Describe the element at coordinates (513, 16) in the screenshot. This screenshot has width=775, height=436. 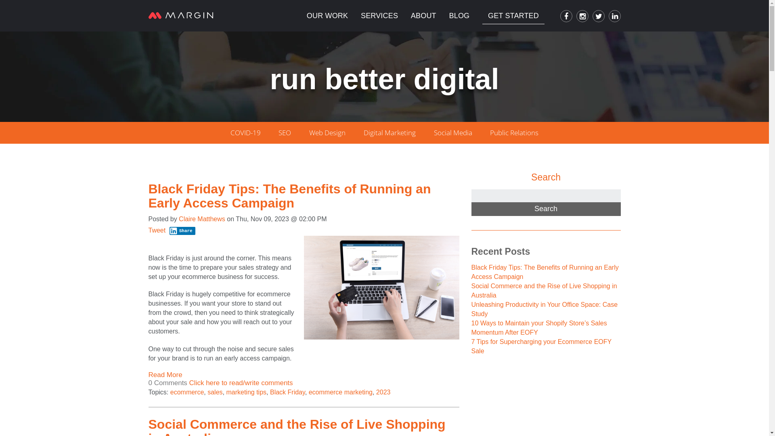
I see `GET STARTED` at that location.